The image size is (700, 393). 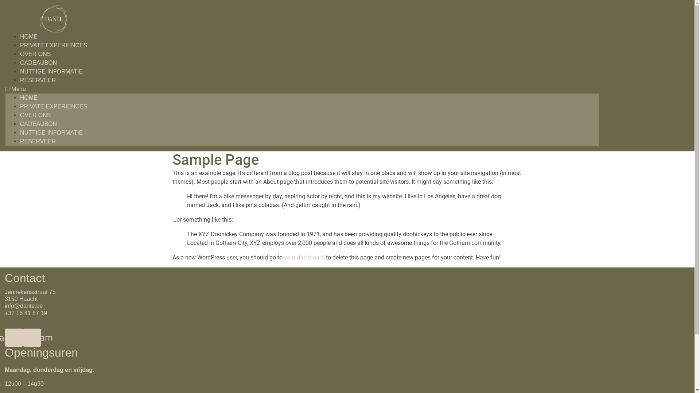 I want to click on OVER ONS, so click(x=35, y=115).